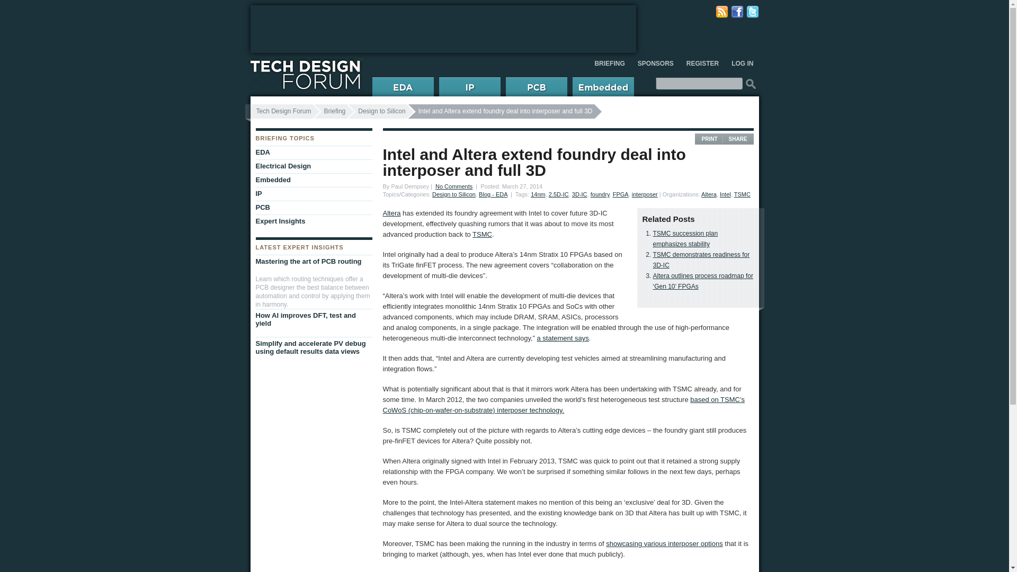 The image size is (1017, 572). What do you see at coordinates (600, 194) in the screenshot?
I see `foundry` at bounding box center [600, 194].